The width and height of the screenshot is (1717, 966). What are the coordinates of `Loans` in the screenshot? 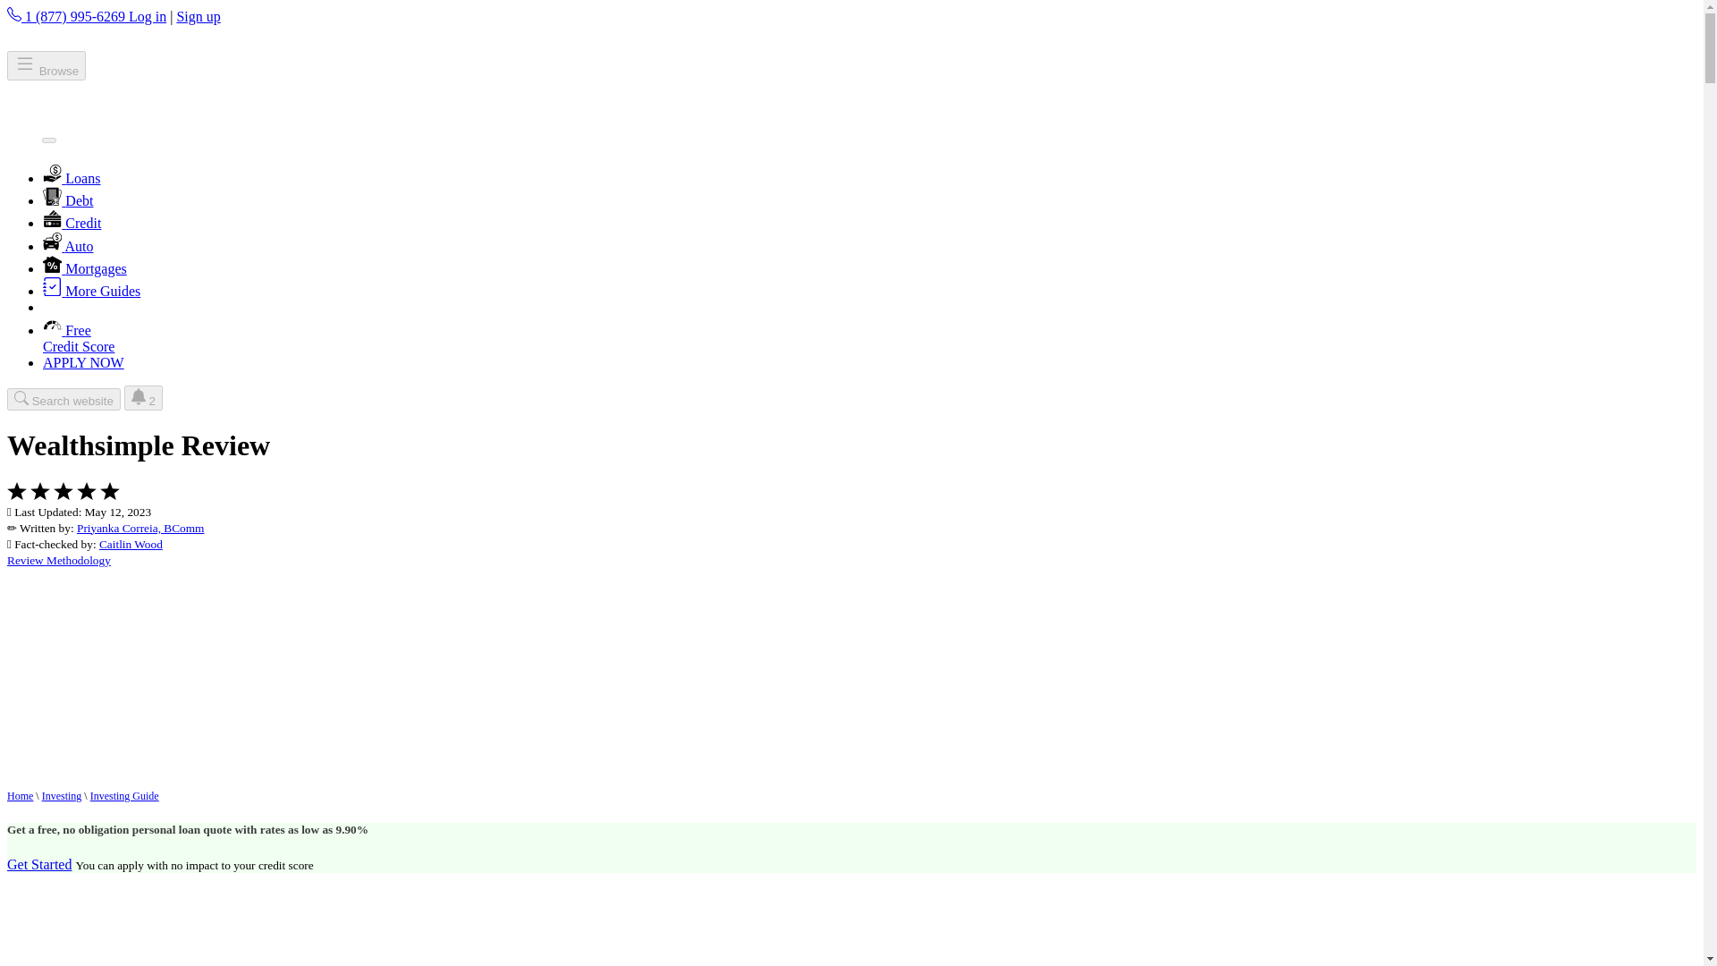 It's located at (72, 179).